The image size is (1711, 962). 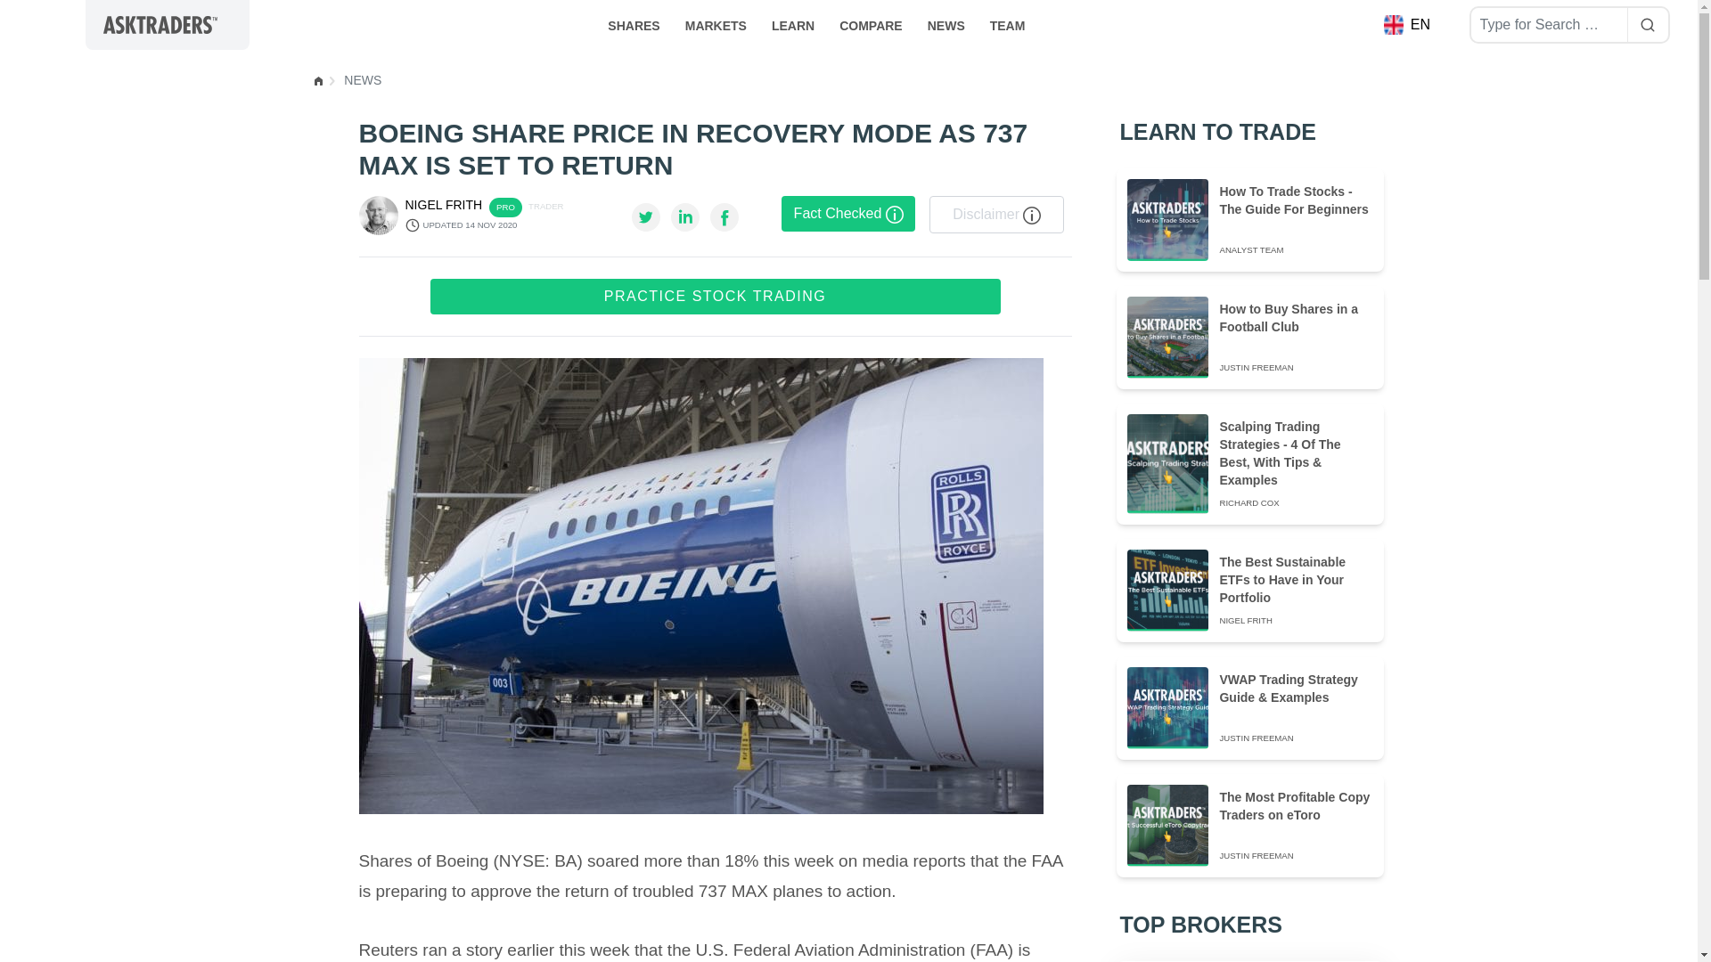 What do you see at coordinates (634, 24) in the screenshot?
I see `SHARES` at bounding box center [634, 24].